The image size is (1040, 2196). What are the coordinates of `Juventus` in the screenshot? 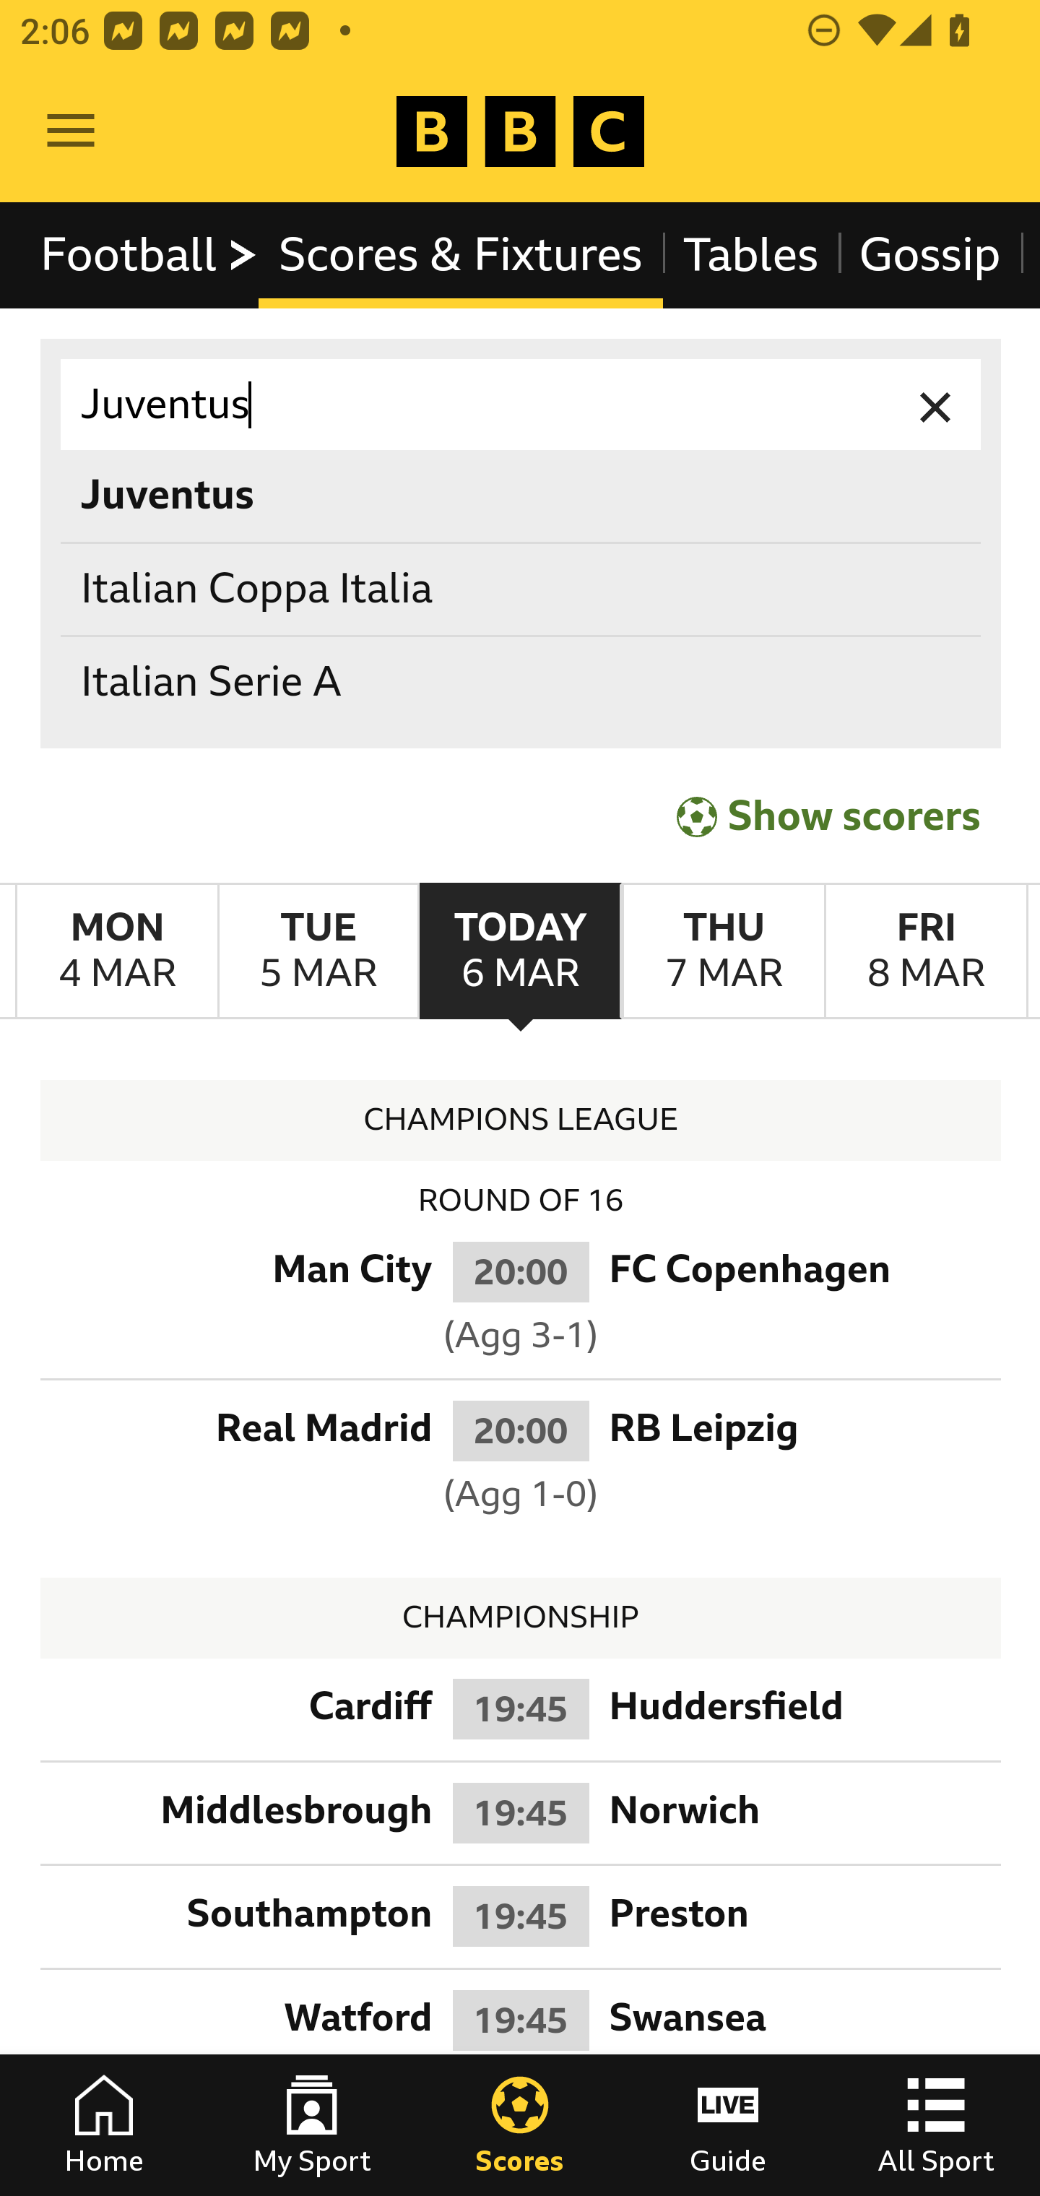 It's located at (521, 405).